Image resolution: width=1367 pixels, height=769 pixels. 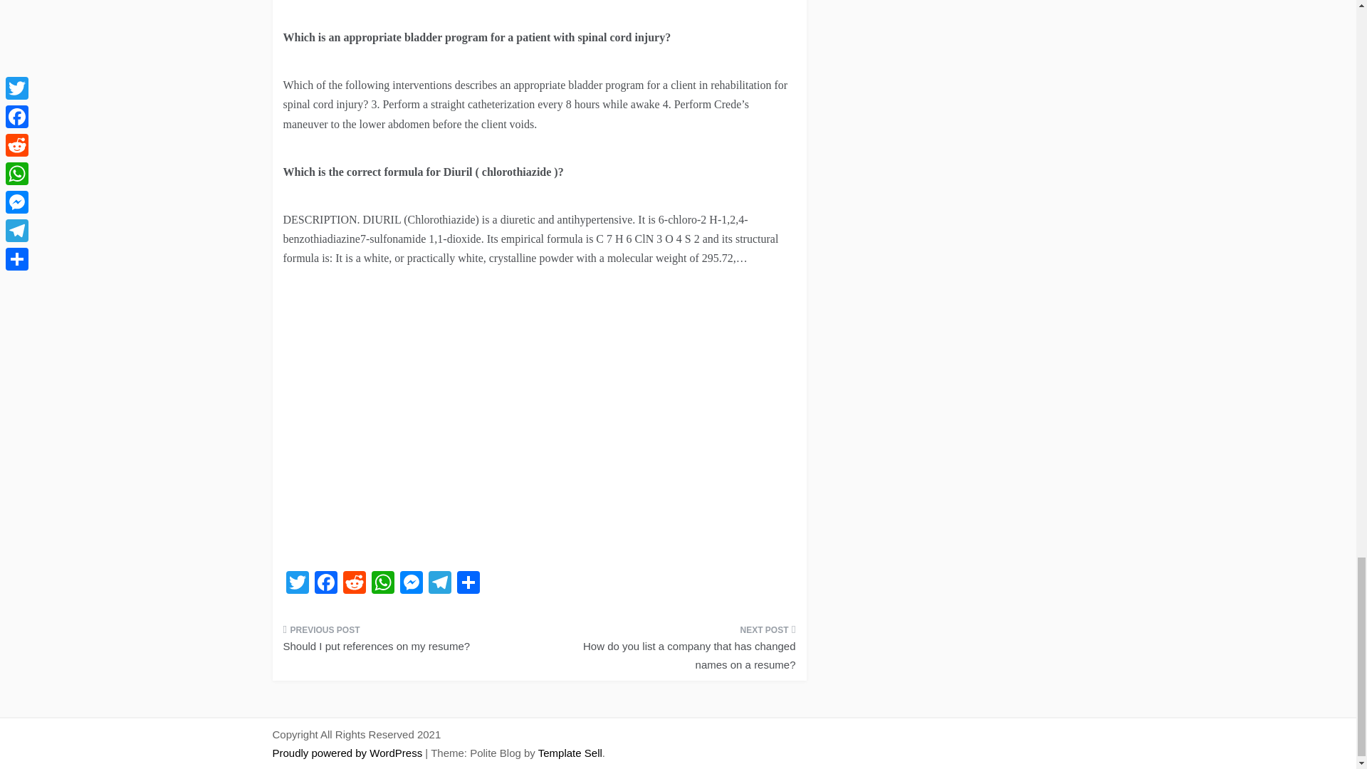 What do you see at coordinates (383, 584) in the screenshot?
I see `WhatsApp` at bounding box center [383, 584].